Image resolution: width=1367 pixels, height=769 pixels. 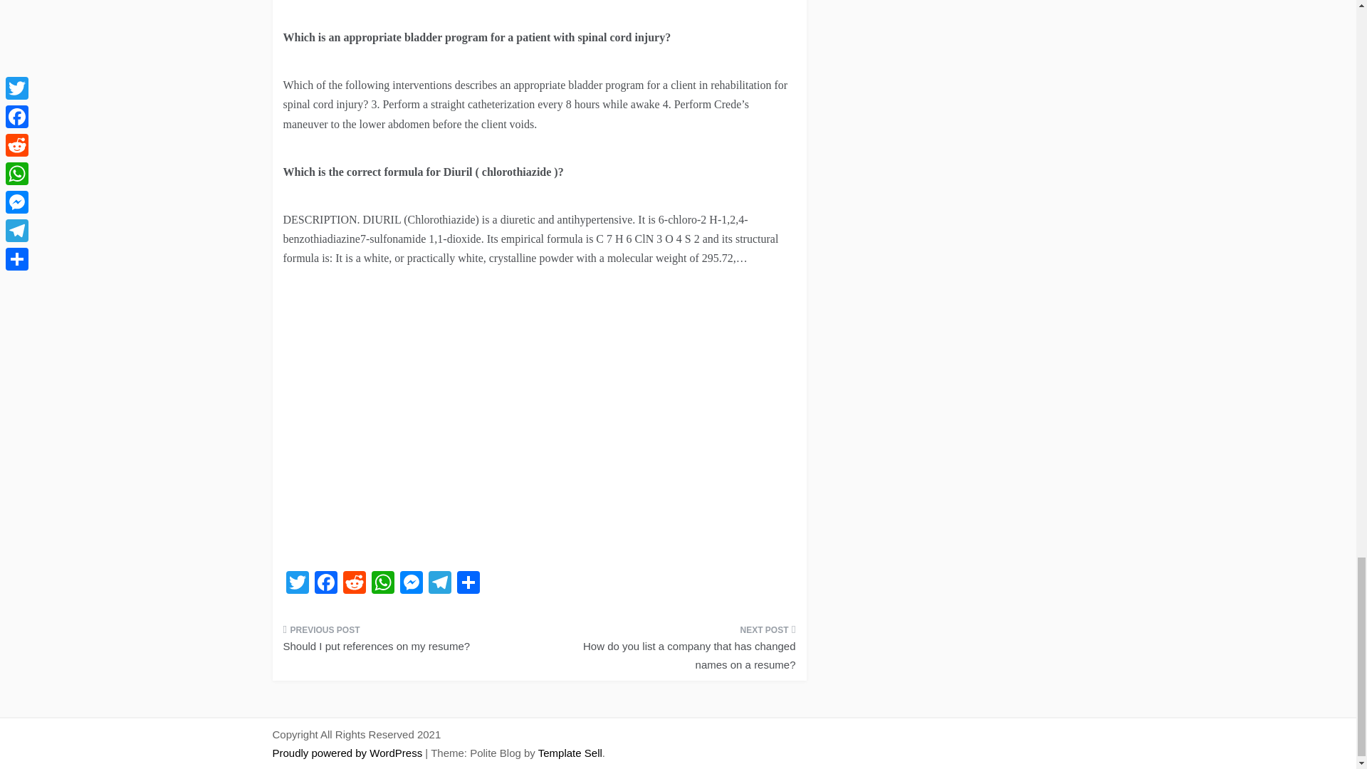 What do you see at coordinates (383, 584) in the screenshot?
I see `WhatsApp` at bounding box center [383, 584].